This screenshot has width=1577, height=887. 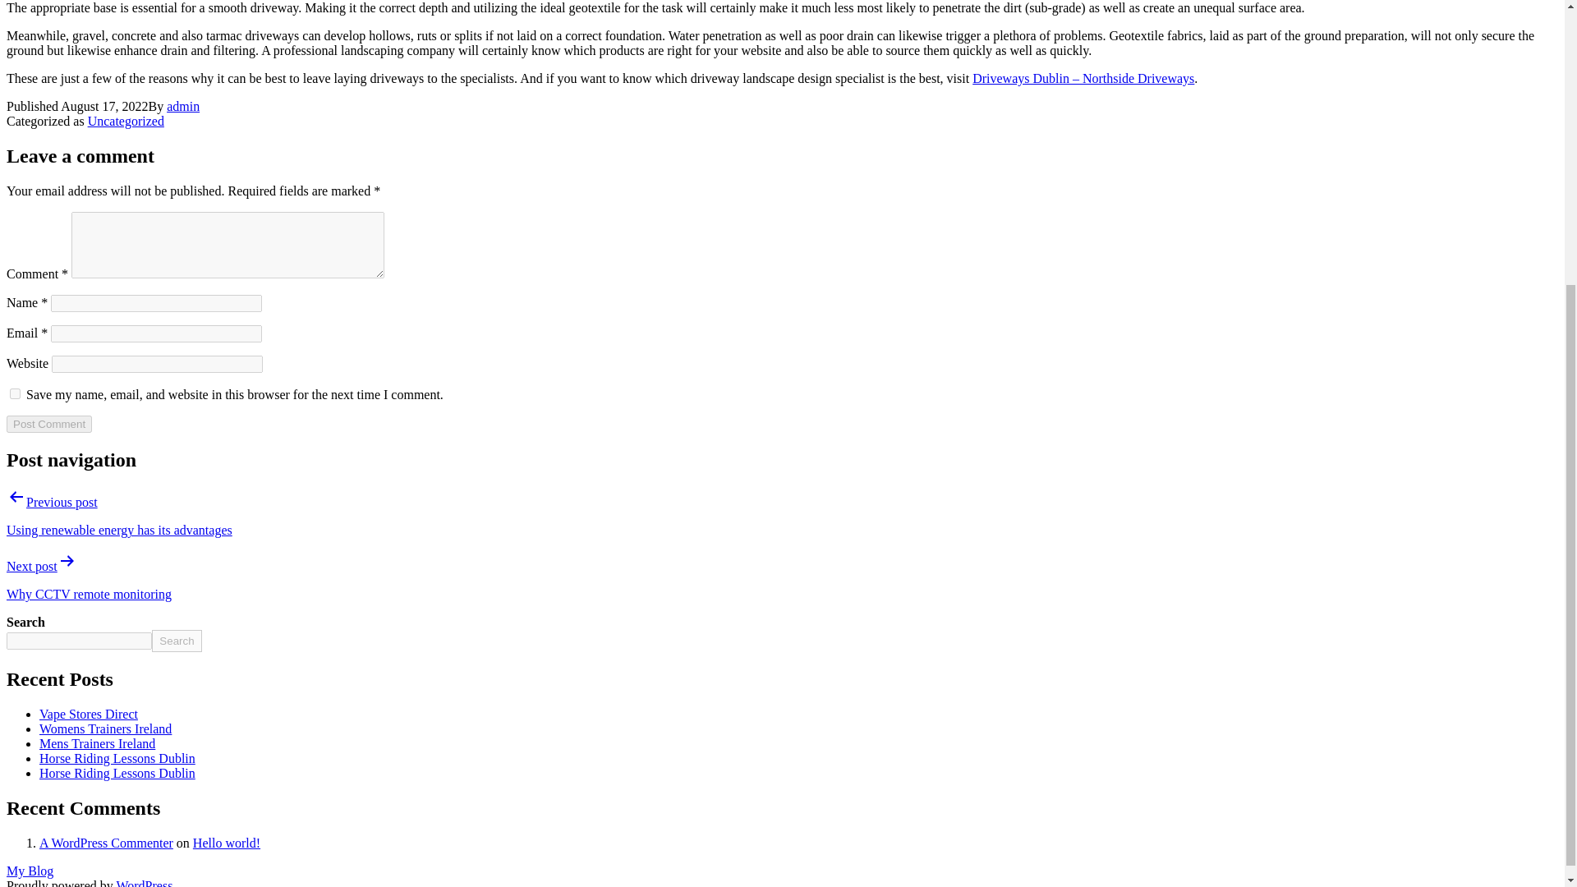 What do you see at coordinates (89, 714) in the screenshot?
I see `Vape Stores Direct` at bounding box center [89, 714].